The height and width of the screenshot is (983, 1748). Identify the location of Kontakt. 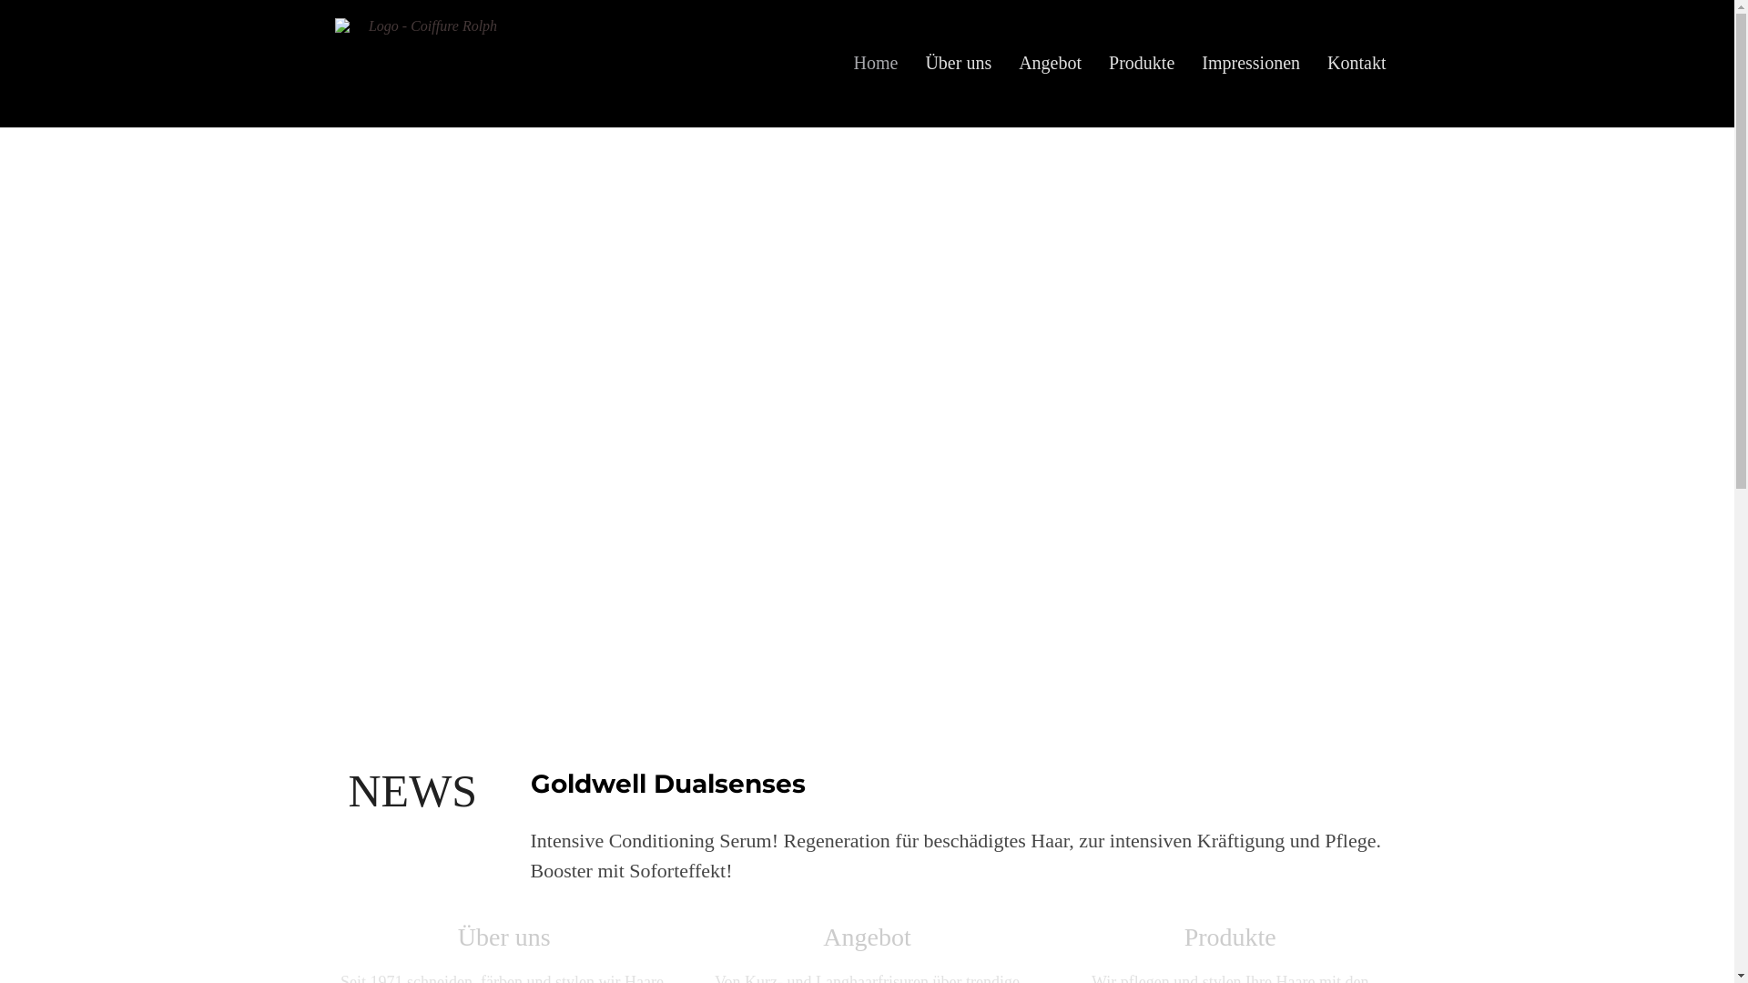
(1357, 63).